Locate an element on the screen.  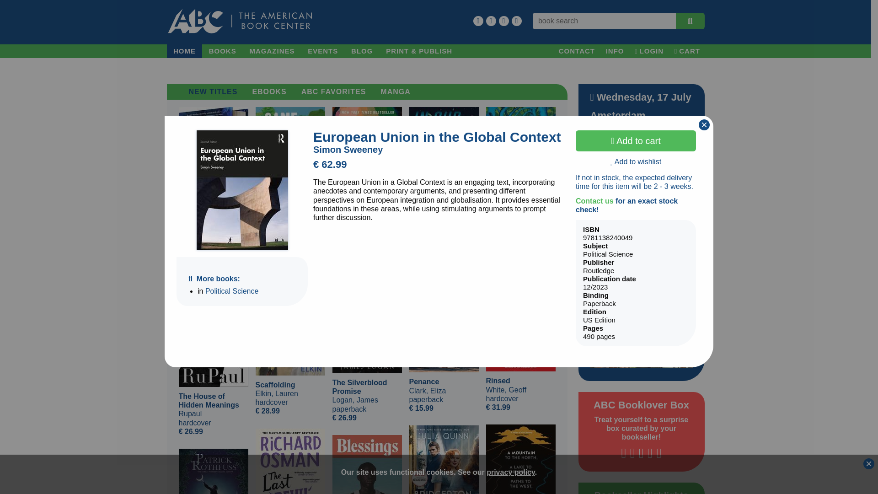
Same As It Ever Was is located at coordinates (290, 159).